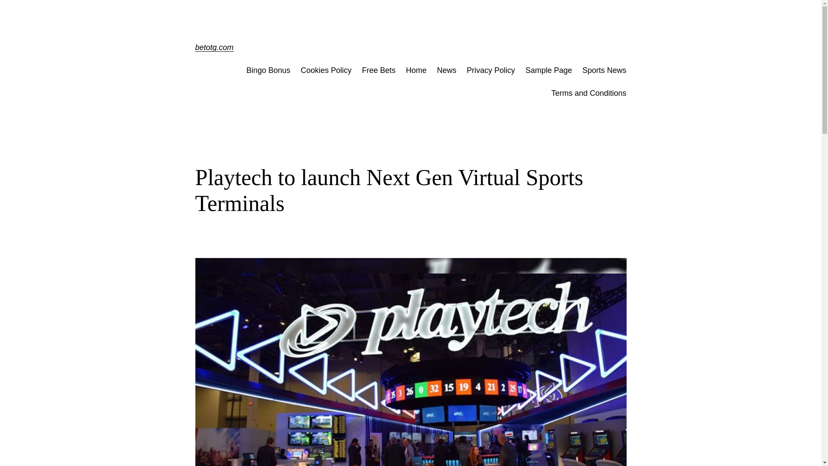  I want to click on News, so click(446, 71).